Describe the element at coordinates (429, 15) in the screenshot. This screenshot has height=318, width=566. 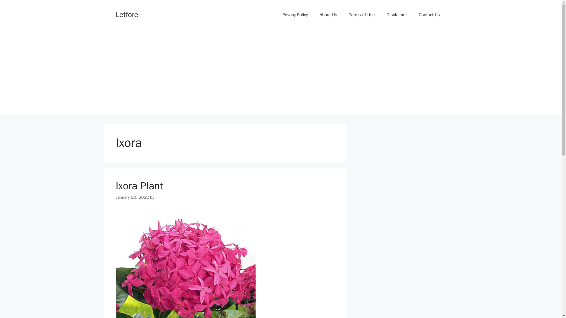
I see `Contact Us` at that location.